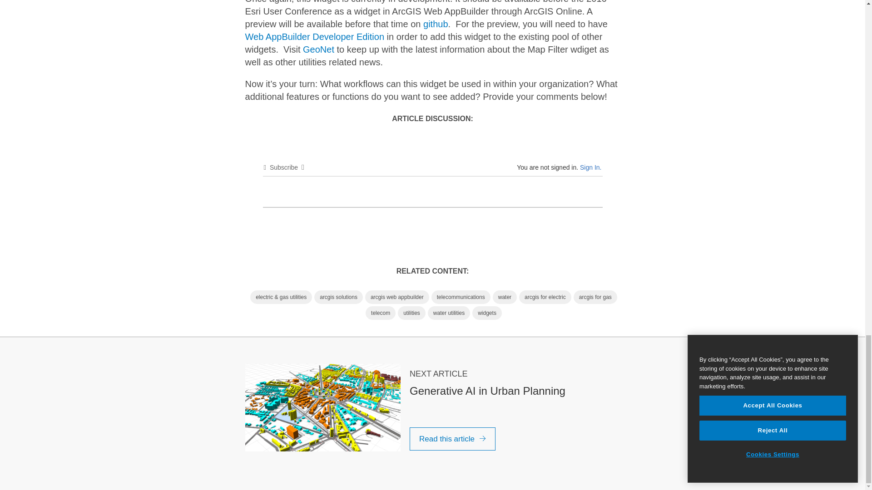 This screenshot has height=490, width=872. I want to click on arcgis solutions, so click(338, 297).